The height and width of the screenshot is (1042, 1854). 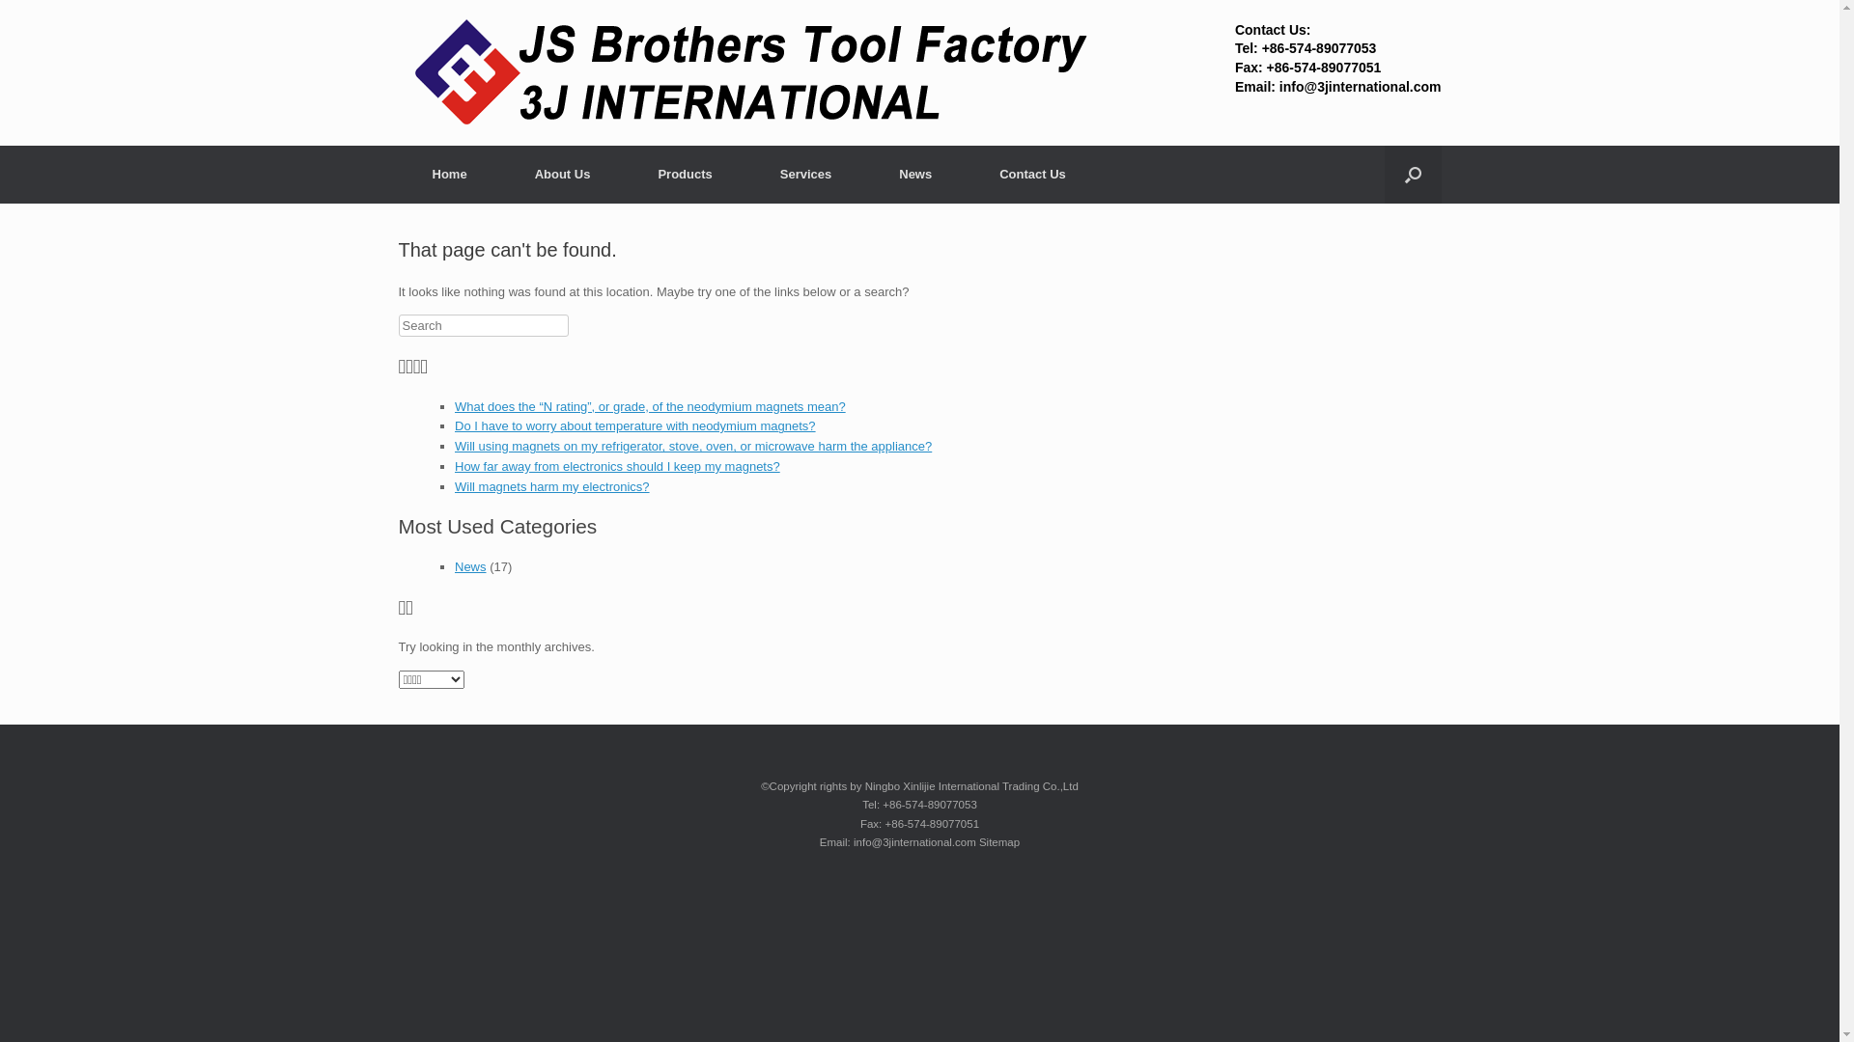 I want to click on Will magnets harm my electronics?, so click(x=552, y=486).